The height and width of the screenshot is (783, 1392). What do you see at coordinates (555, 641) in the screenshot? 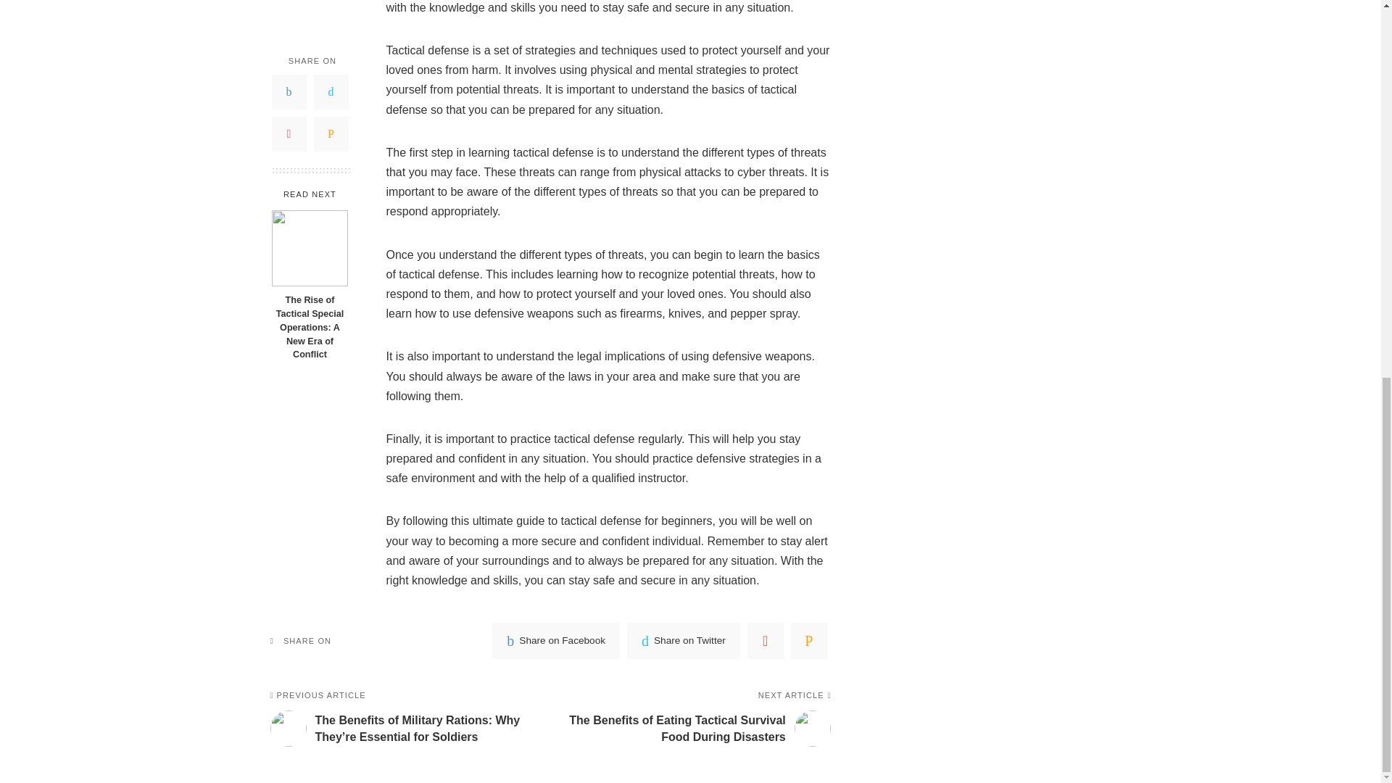
I see `Facebook` at bounding box center [555, 641].